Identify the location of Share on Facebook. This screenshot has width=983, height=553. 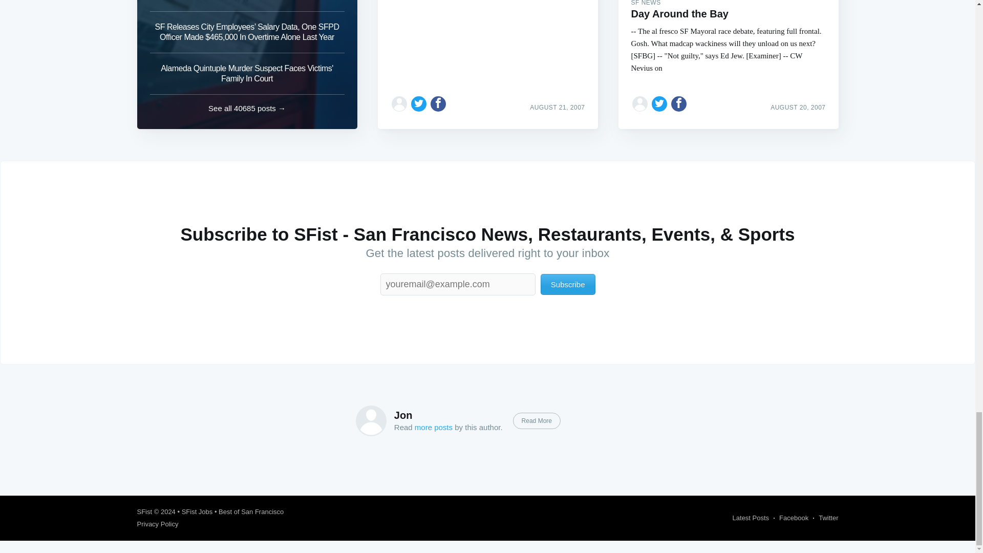
(679, 103).